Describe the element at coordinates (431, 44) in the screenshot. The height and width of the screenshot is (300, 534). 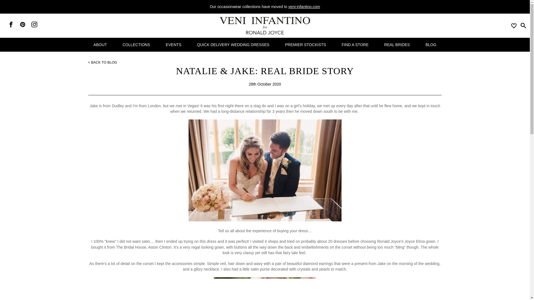
I see `BLOG` at that location.